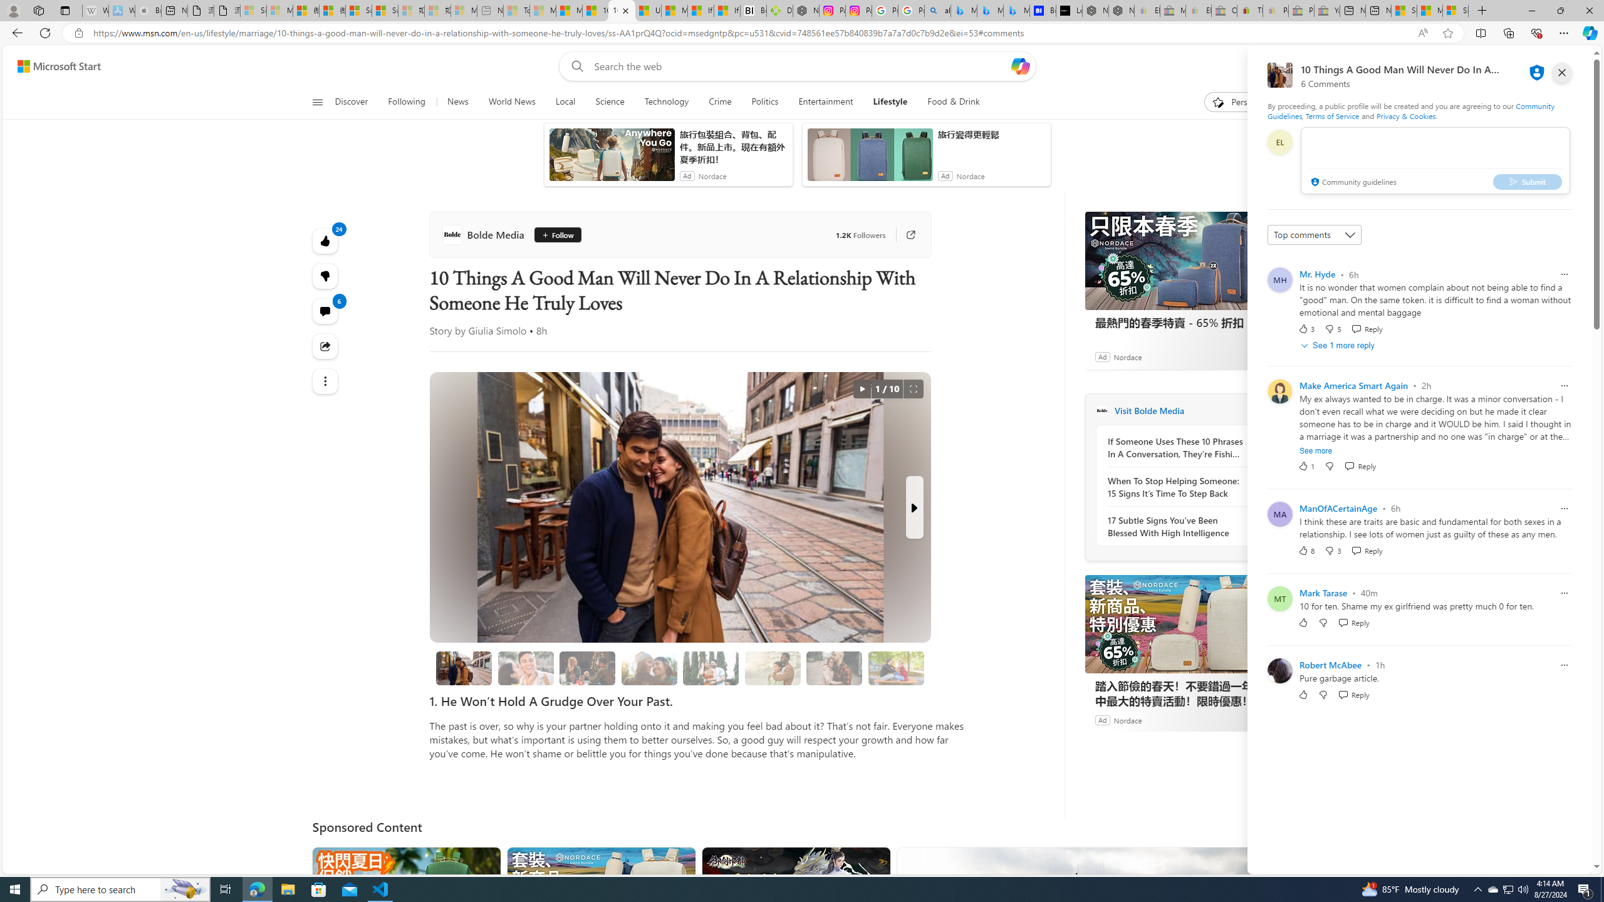  I want to click on Bolde Media, so click(485, 234).